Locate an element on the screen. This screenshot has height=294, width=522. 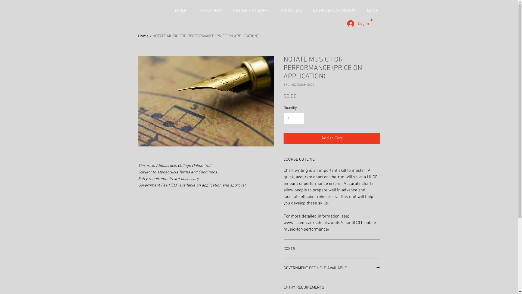
Home is located at coordinates (144, 36).